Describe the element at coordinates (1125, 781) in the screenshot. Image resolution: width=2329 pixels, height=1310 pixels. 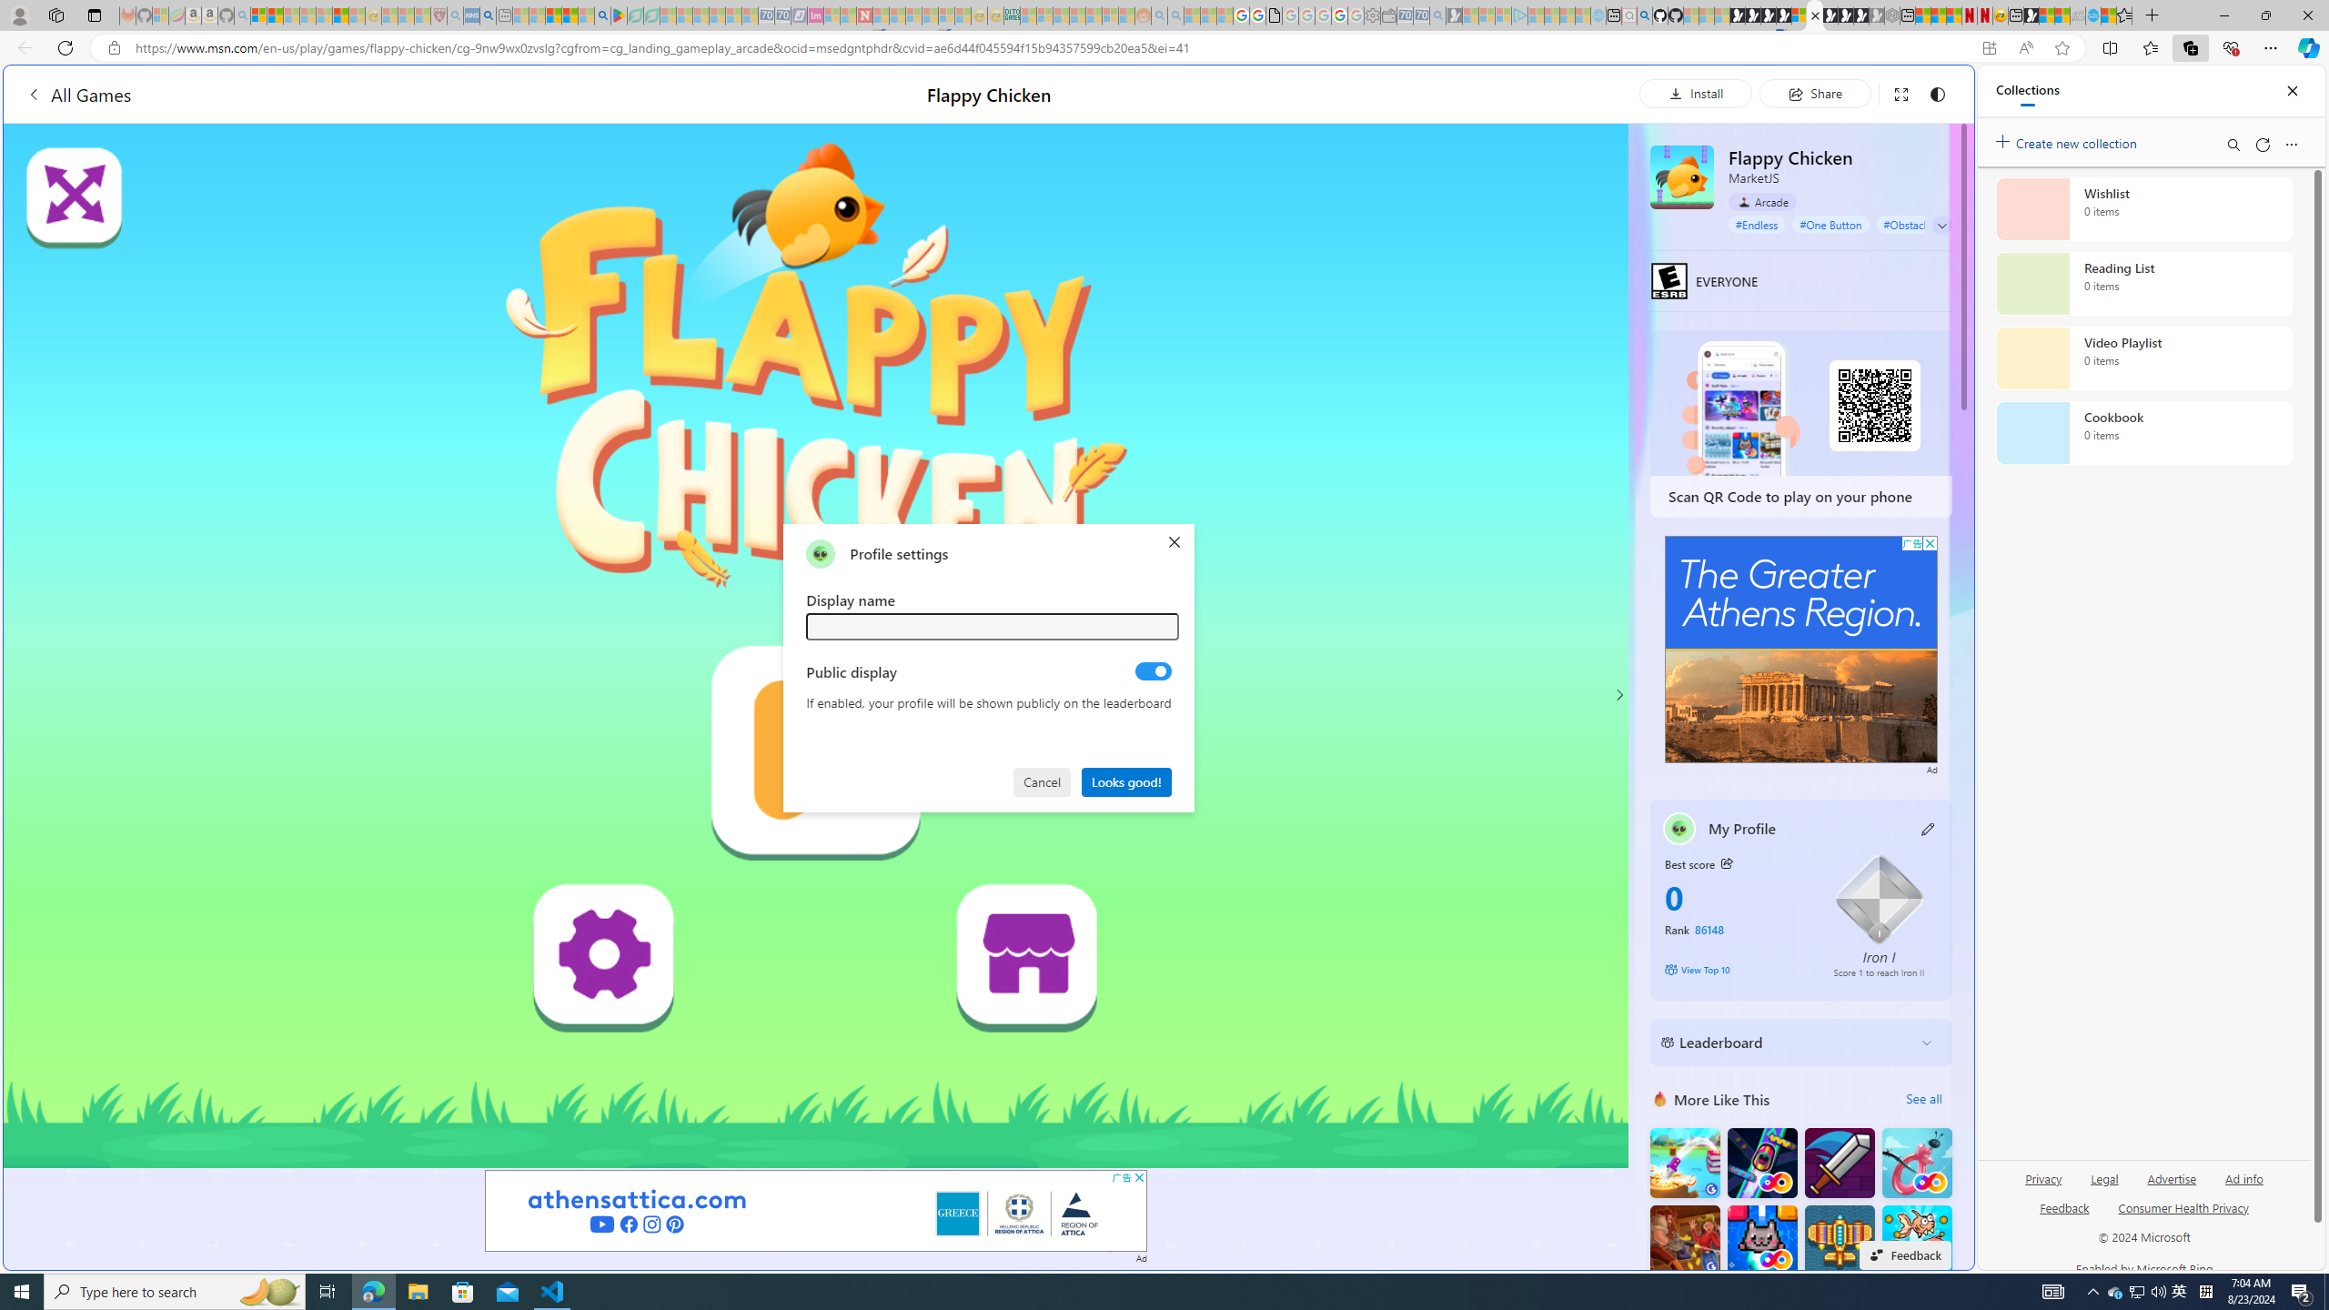
I see `Looks good!` at that location.